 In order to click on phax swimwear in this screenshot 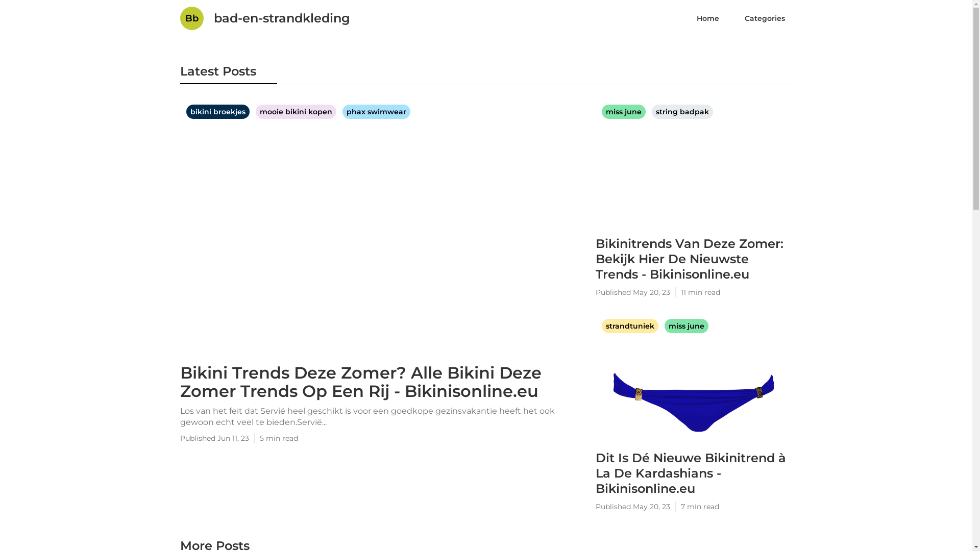, I will do `click(376, 112)`.